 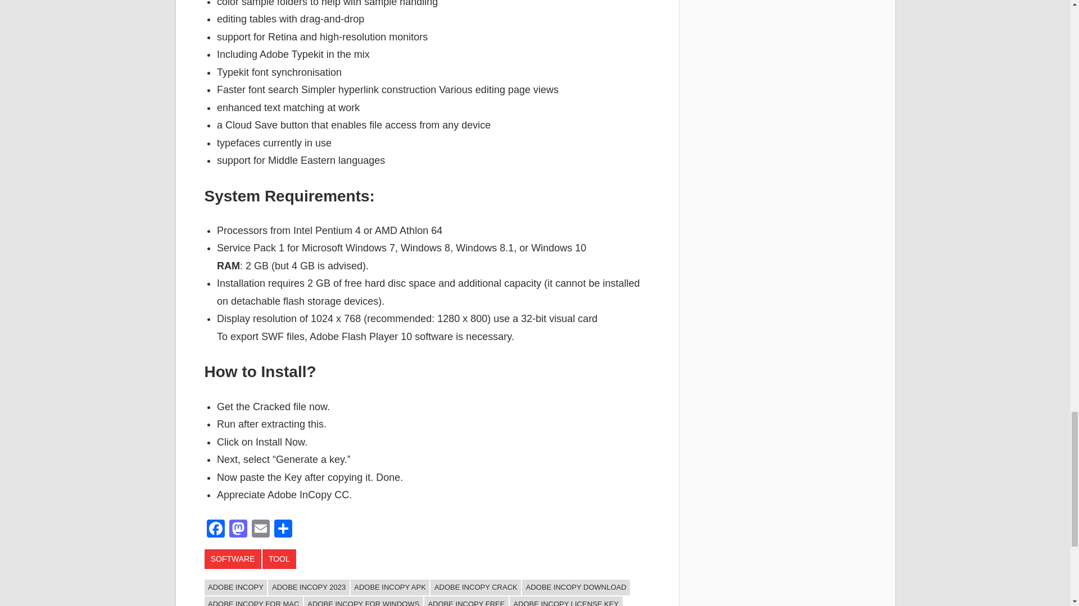 I want to click on ADOBE INCOPY, so click(x=236, y=587).